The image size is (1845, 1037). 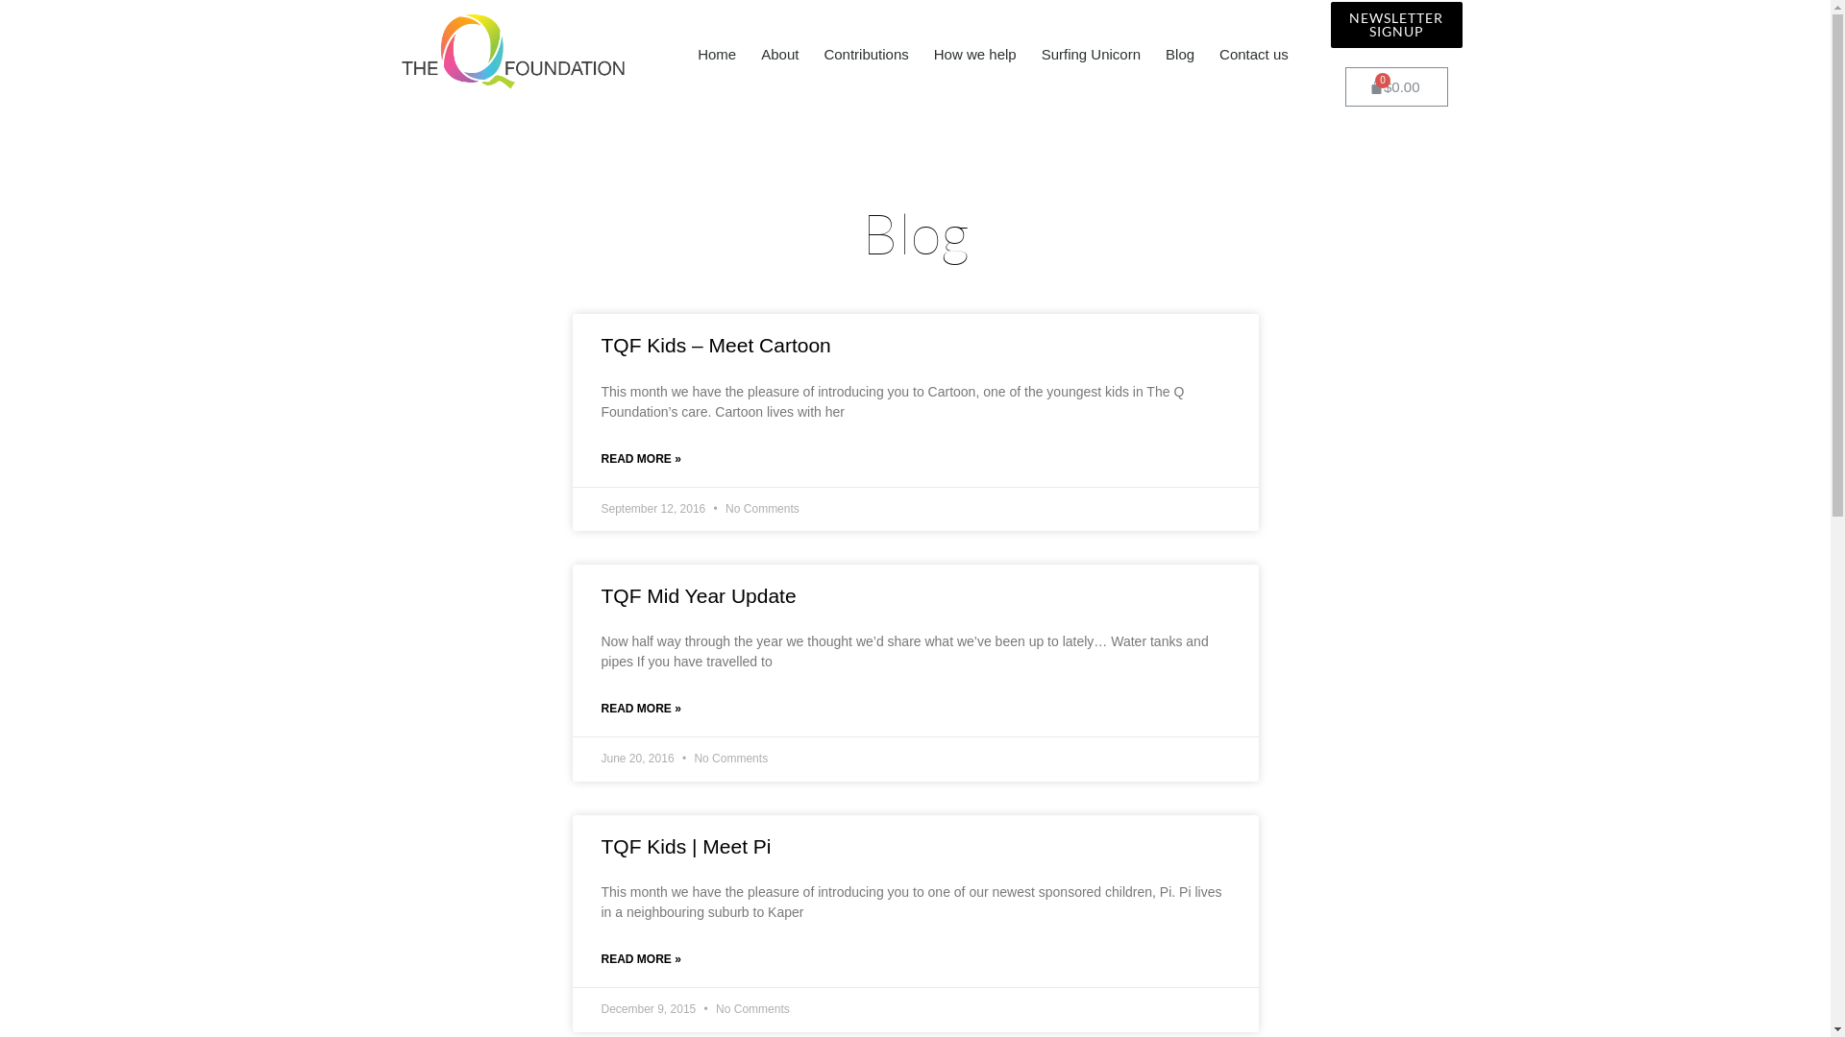 I want to click on Contributions, so click(x=866, y=55).